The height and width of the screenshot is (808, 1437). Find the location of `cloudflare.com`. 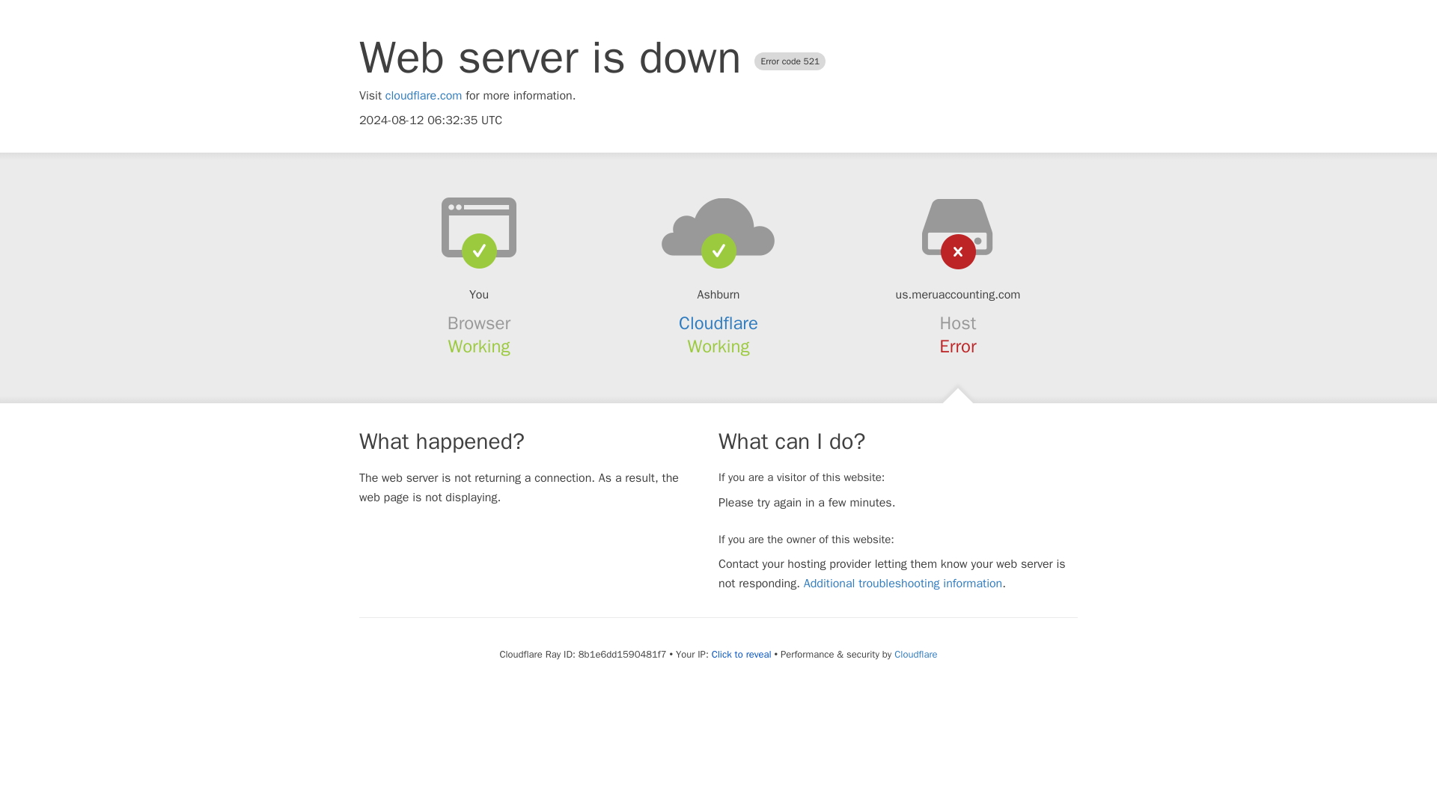

cloudflare.com is located at coordinates (424, 96).